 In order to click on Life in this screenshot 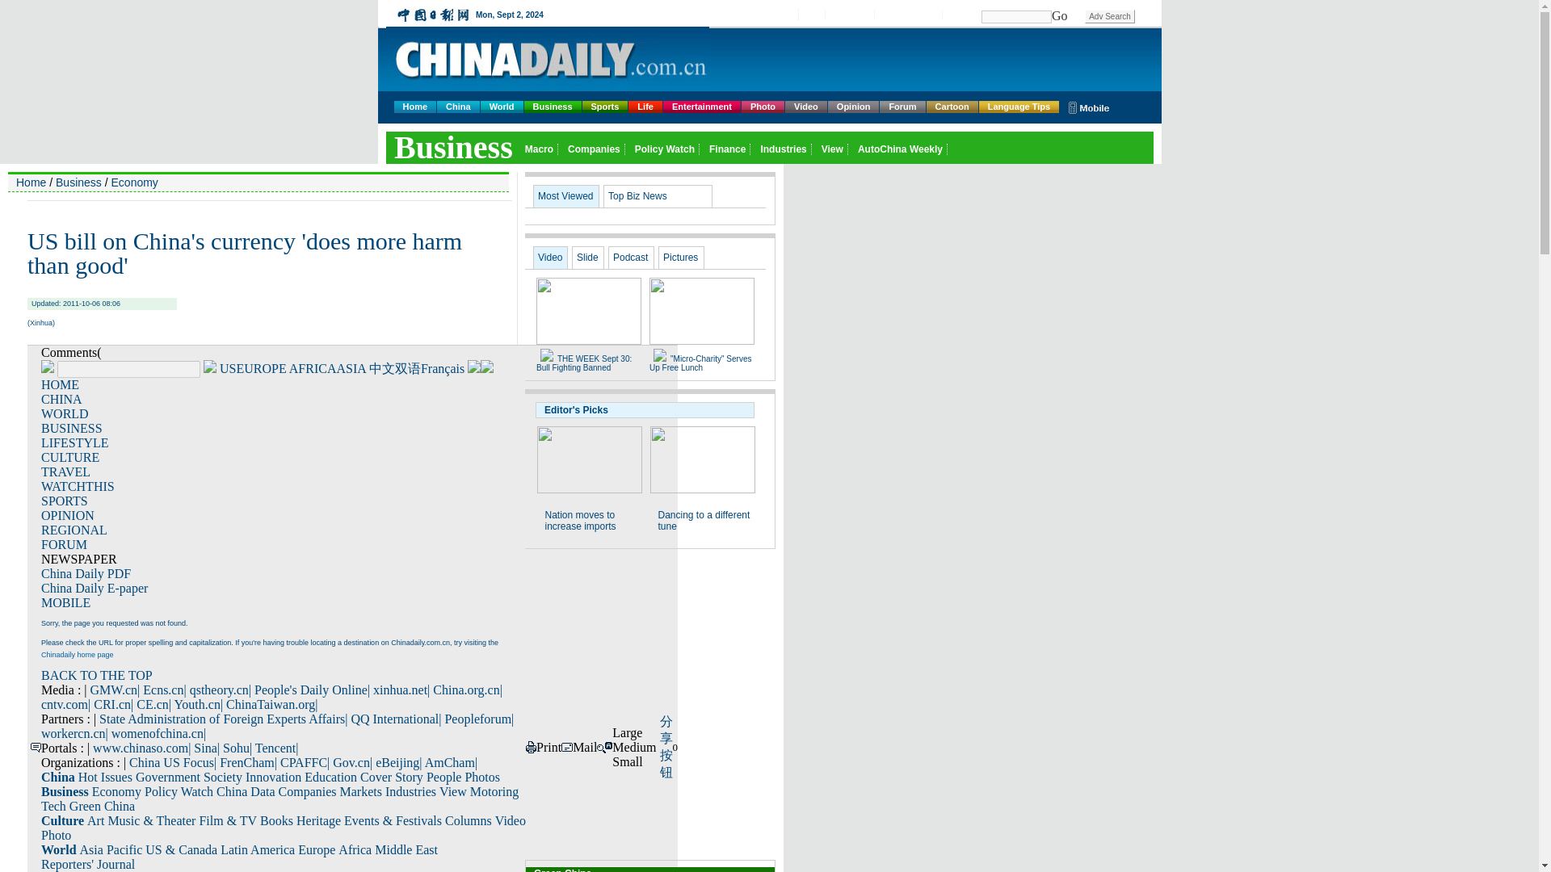, I will do `click(645, 107)`.